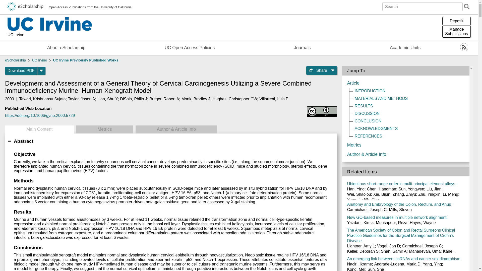 This screenshot has width=482, height=271. I want to click on Journals, so click(302, 48).